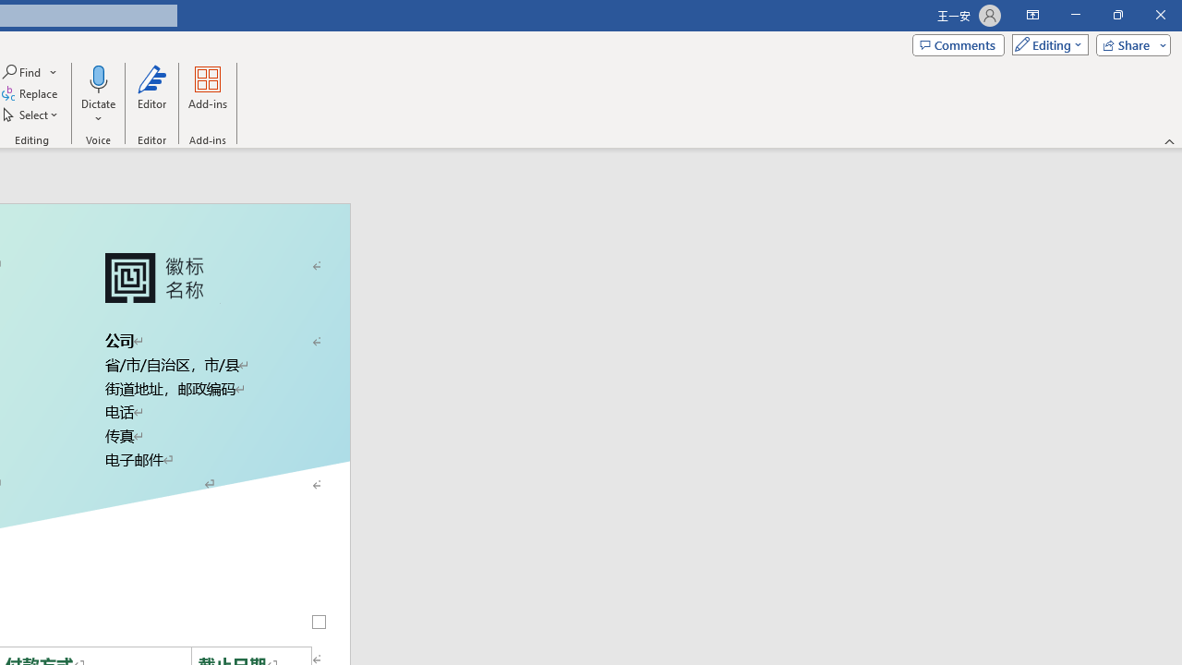 This screenshot has height=665, width=1182. What do you see at coordinates (1046, 44) in the screenshot?
I see `Mode` at bounding box center [1046, 44].